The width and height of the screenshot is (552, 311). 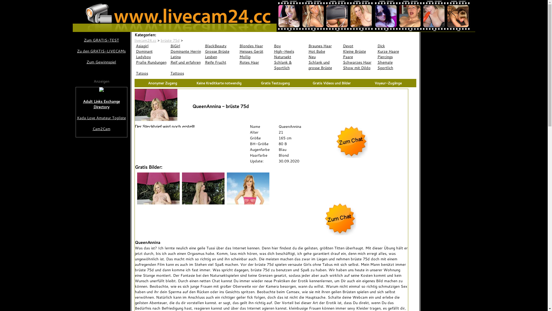 What do you see at coordinates (324, 51) in the screenshot?
I see `Hot Babe` at bounding box center [324, 51].